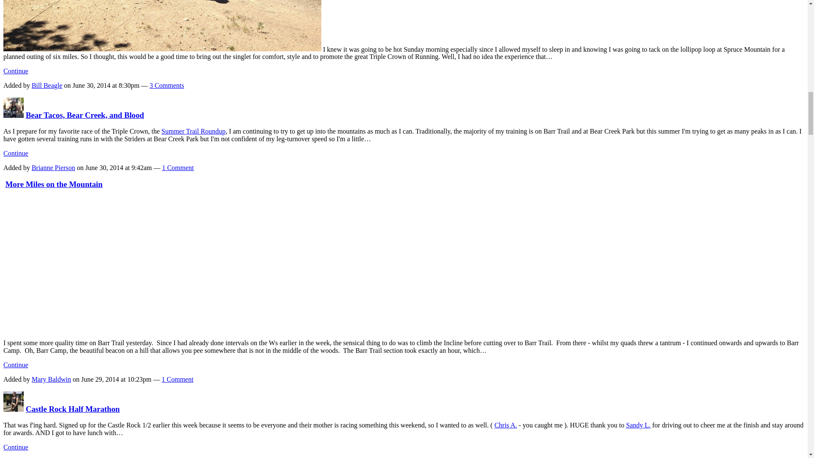 The height and width of the screenshot is (458, 814). I want to click on Brianne Pierson, so click(13, 115).